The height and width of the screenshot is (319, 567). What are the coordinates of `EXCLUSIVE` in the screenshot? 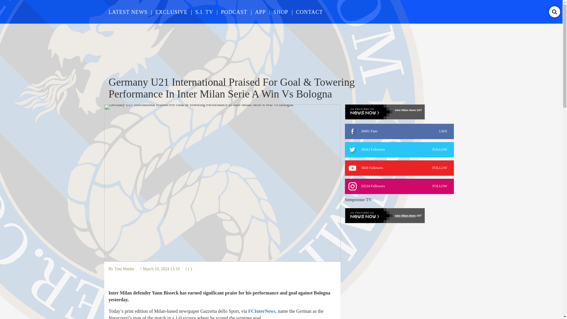 It's located at (204, 12).